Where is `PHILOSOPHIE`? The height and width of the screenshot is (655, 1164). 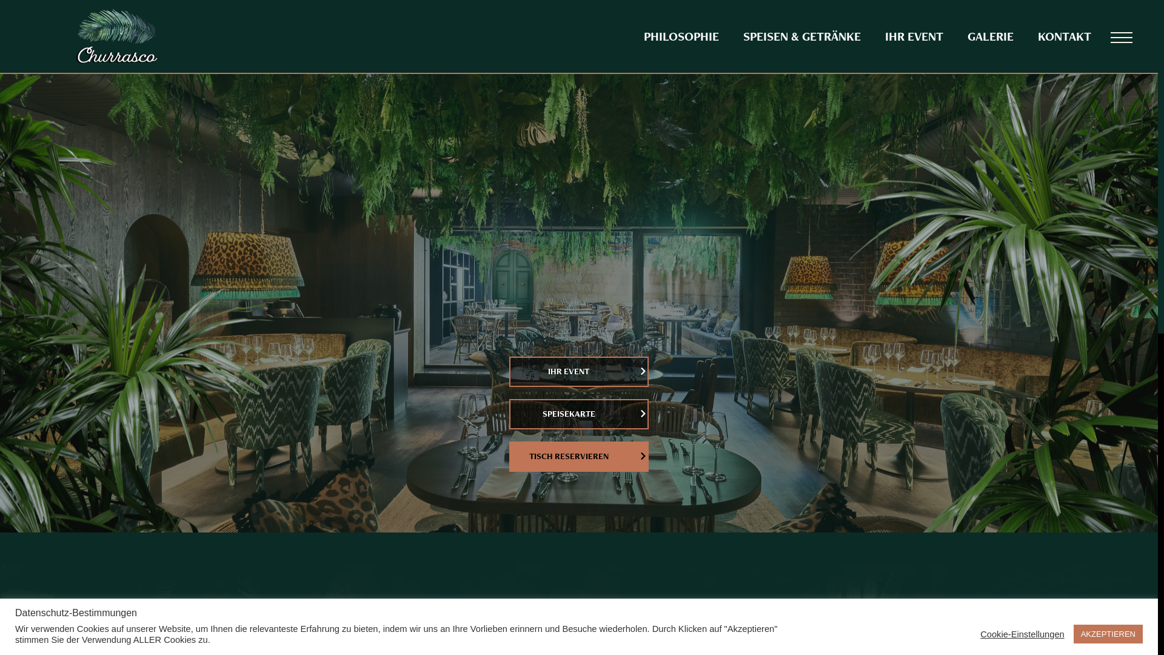
PHILOSOPHIE is located at coordinates (681, 36).